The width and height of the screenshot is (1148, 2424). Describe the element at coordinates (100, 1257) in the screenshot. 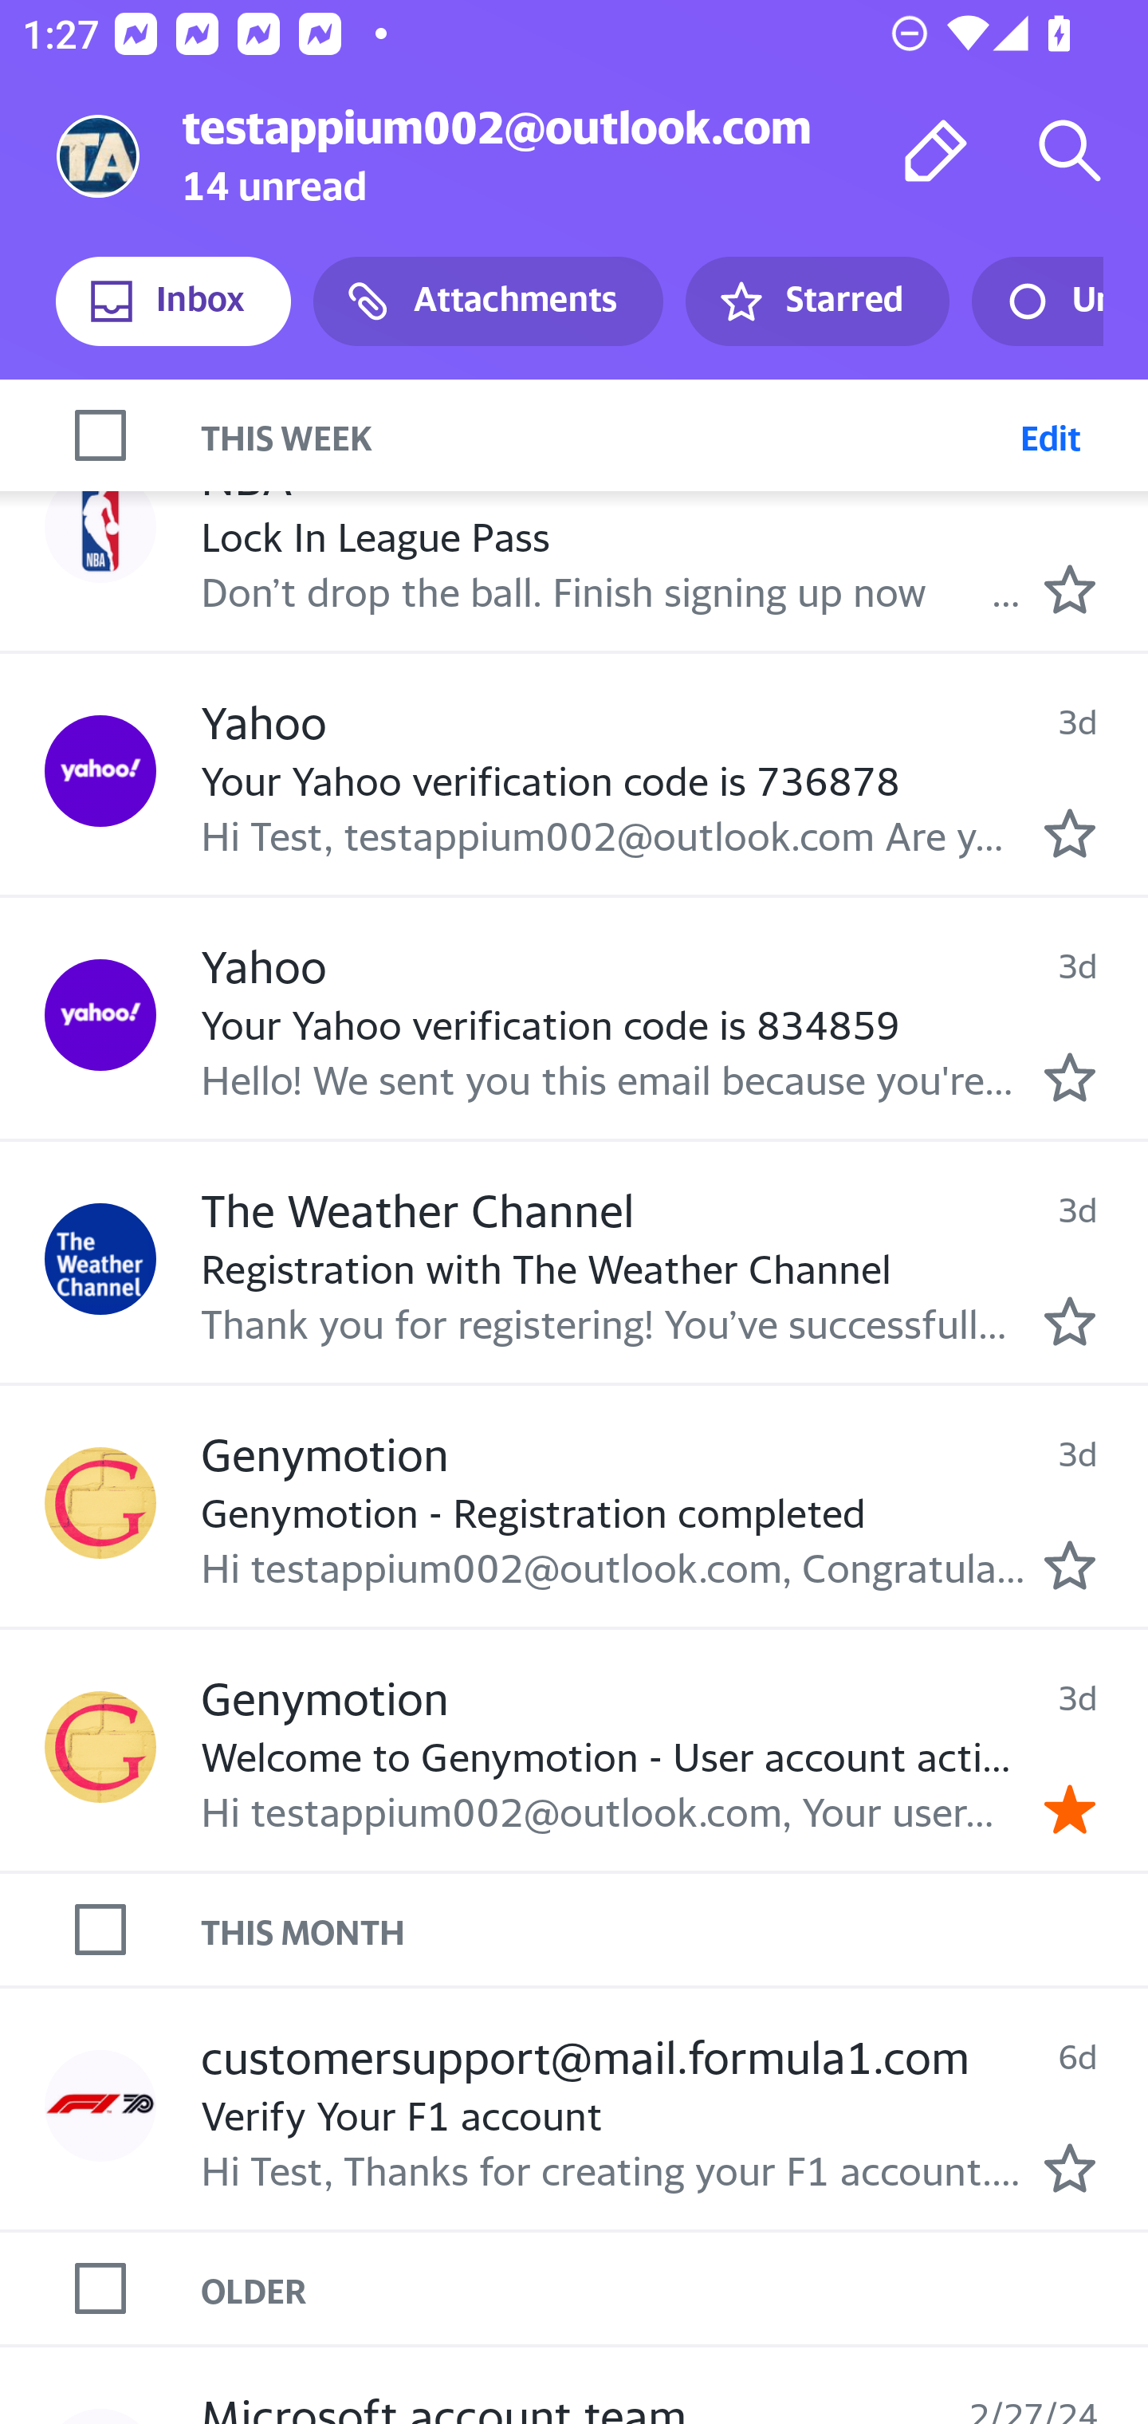

I see `Profile
The Weather Channel` at that location.